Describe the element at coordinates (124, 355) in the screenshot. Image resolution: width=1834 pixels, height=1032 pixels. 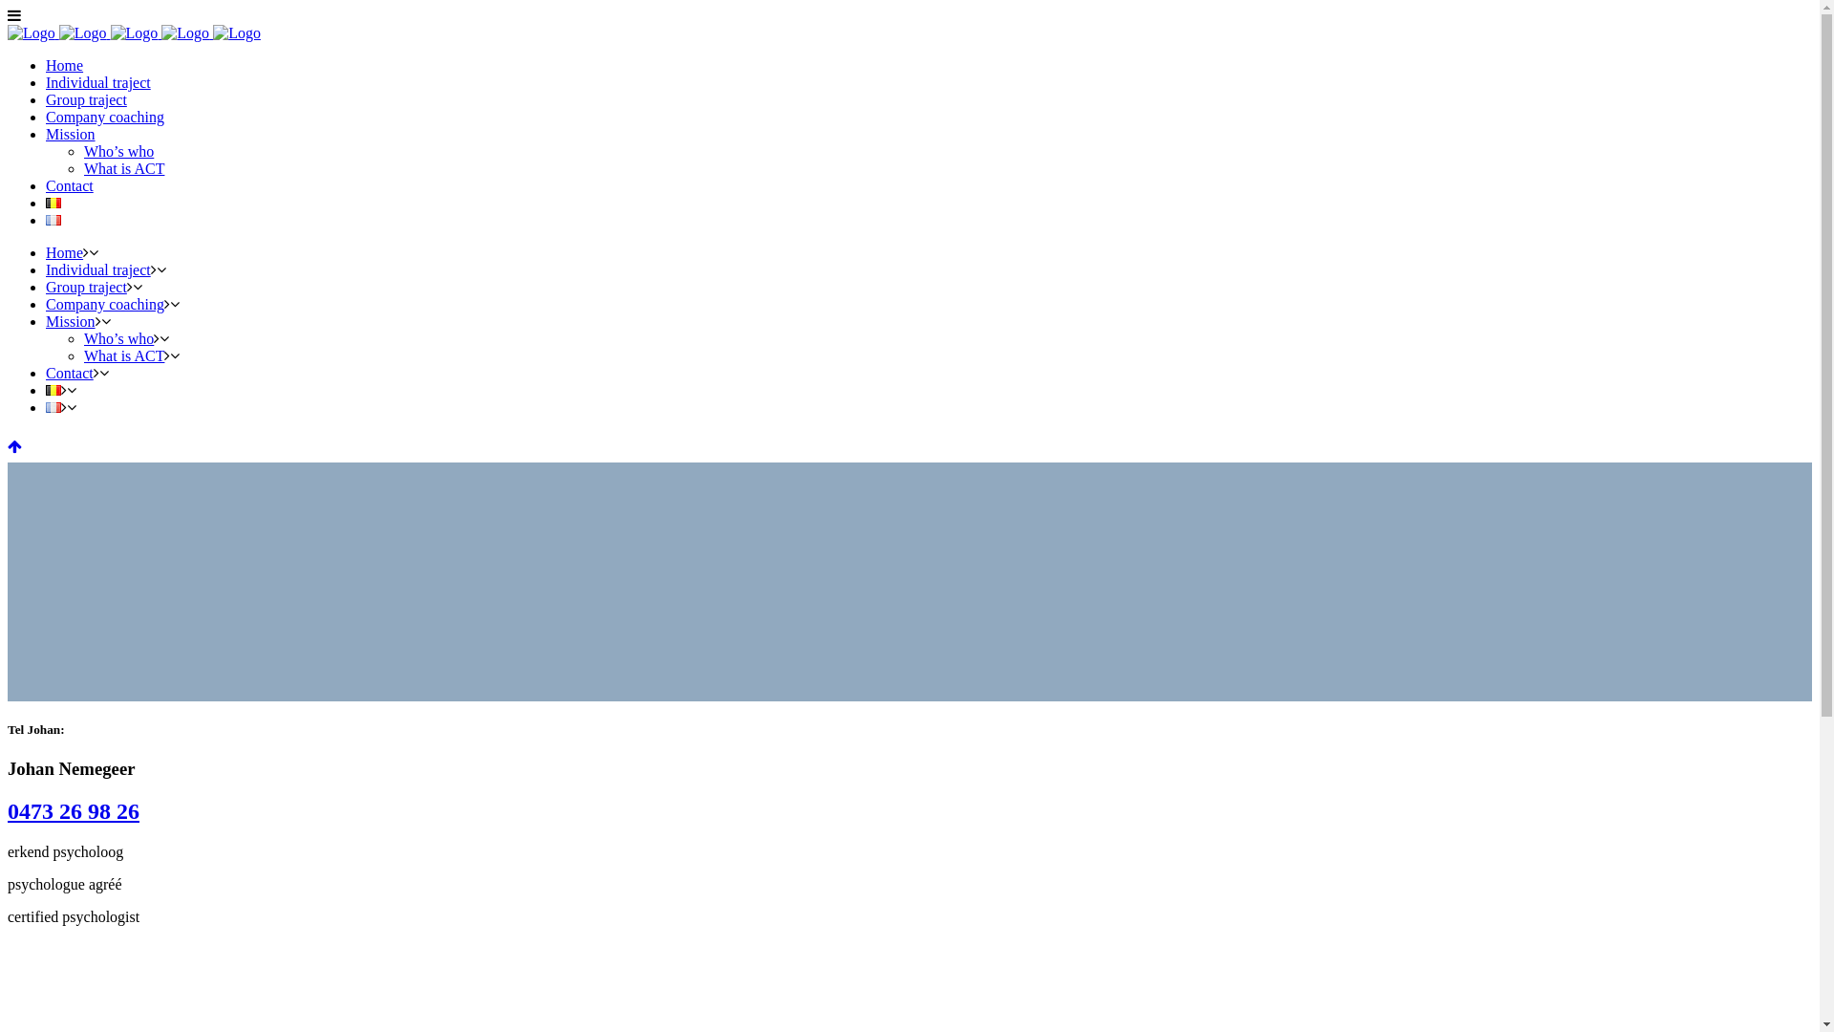
I see `What is ACT` at that location.